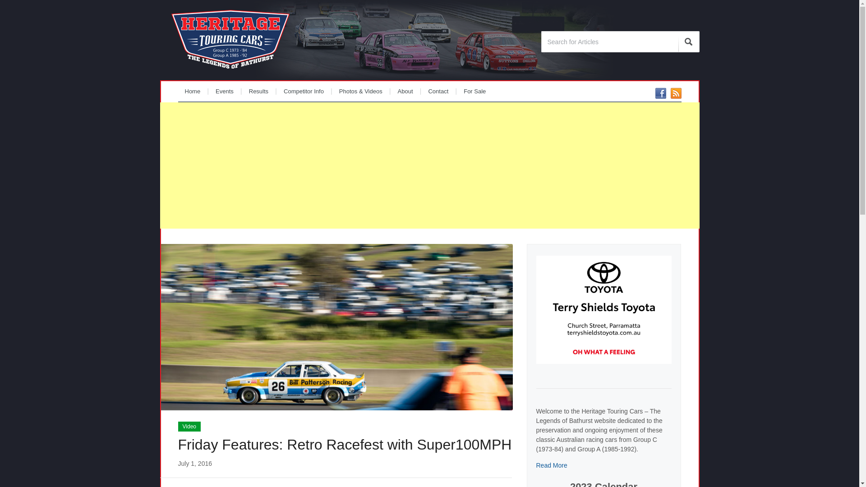 The image size is (866, 487). I want to click on The Legends of Bathurst, so click(230, 37).